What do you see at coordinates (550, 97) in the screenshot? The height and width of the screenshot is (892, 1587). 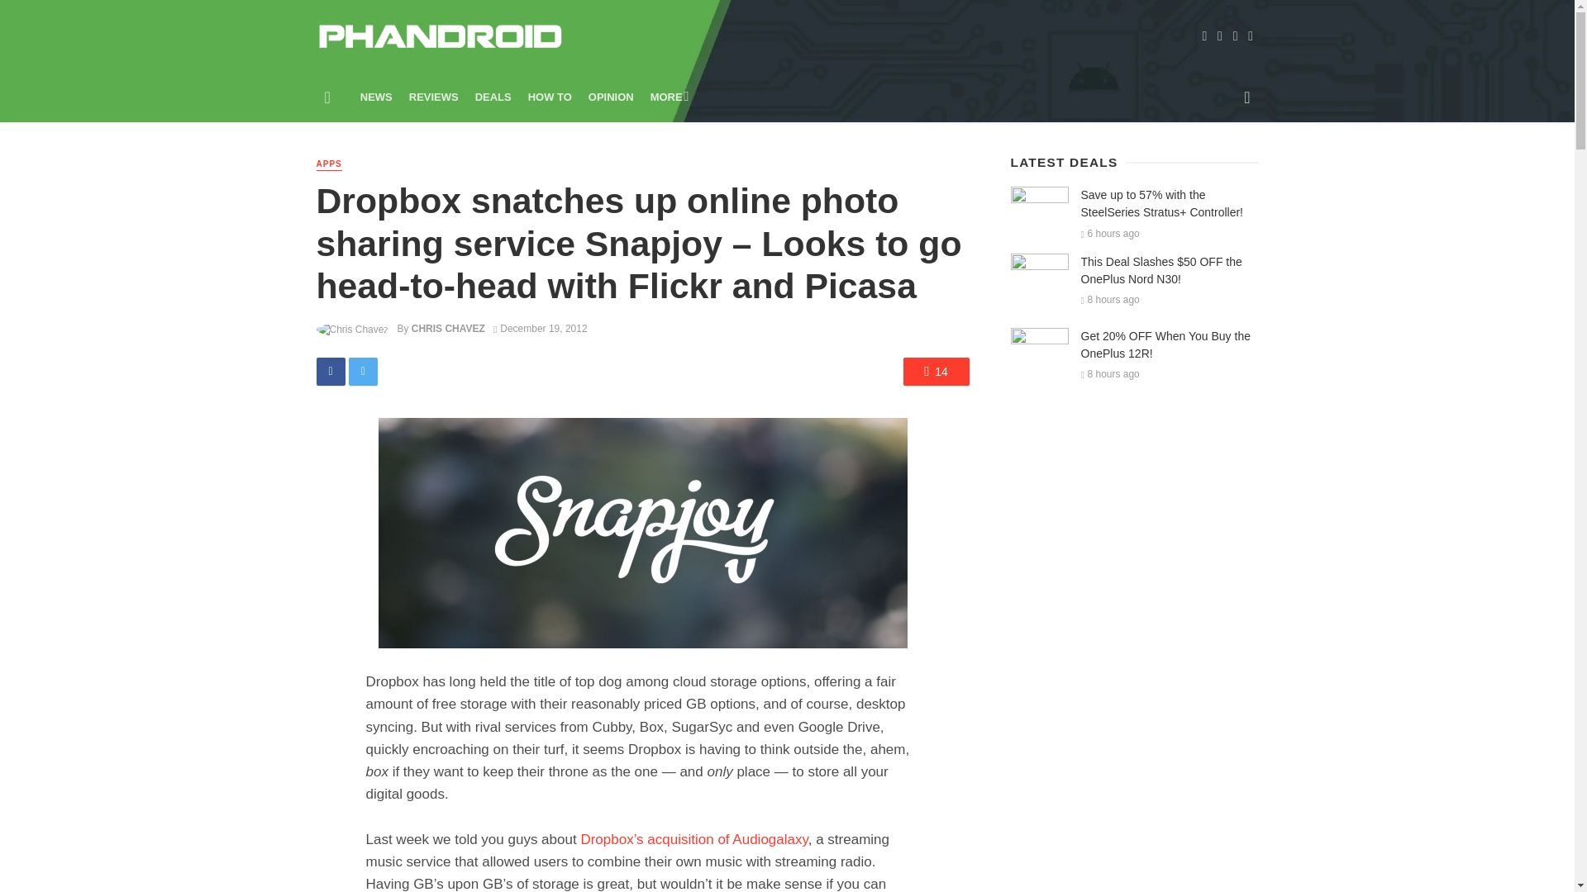 I see `HOW TO` at bounding box center [550, 97].